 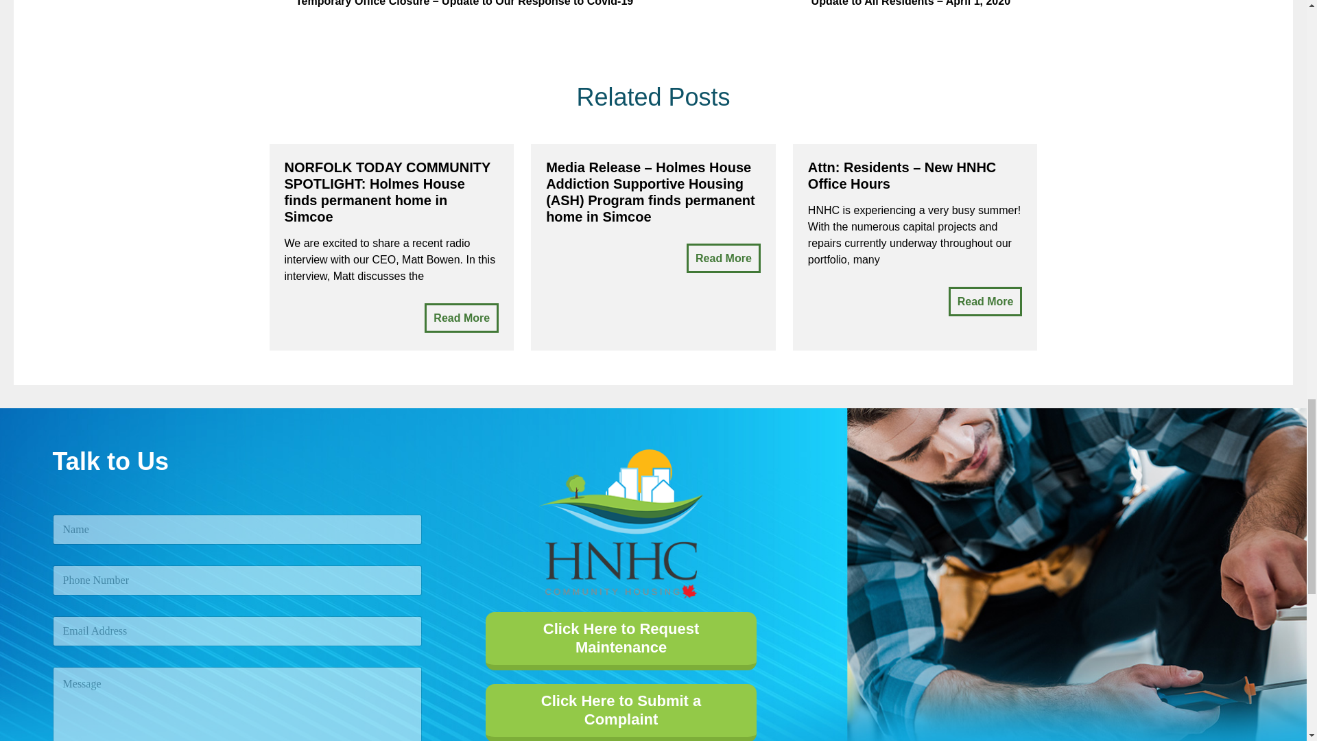 What do you see at coordinates (621, 523) in the screenshot?
I see `footer-logo` at bounding box center [621, 523].